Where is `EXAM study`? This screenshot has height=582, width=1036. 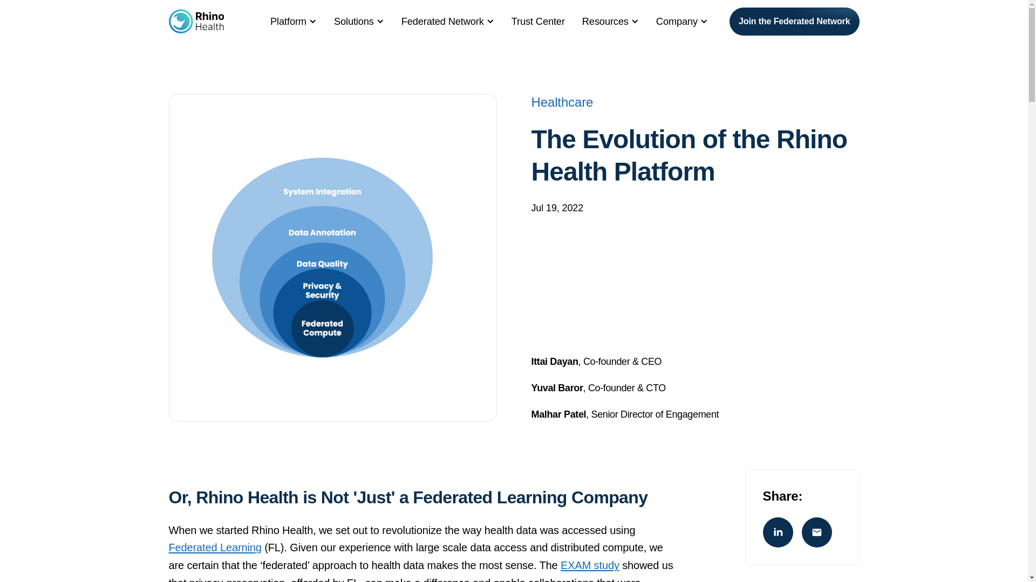
EXAM study is located at coordinates (590, 565).